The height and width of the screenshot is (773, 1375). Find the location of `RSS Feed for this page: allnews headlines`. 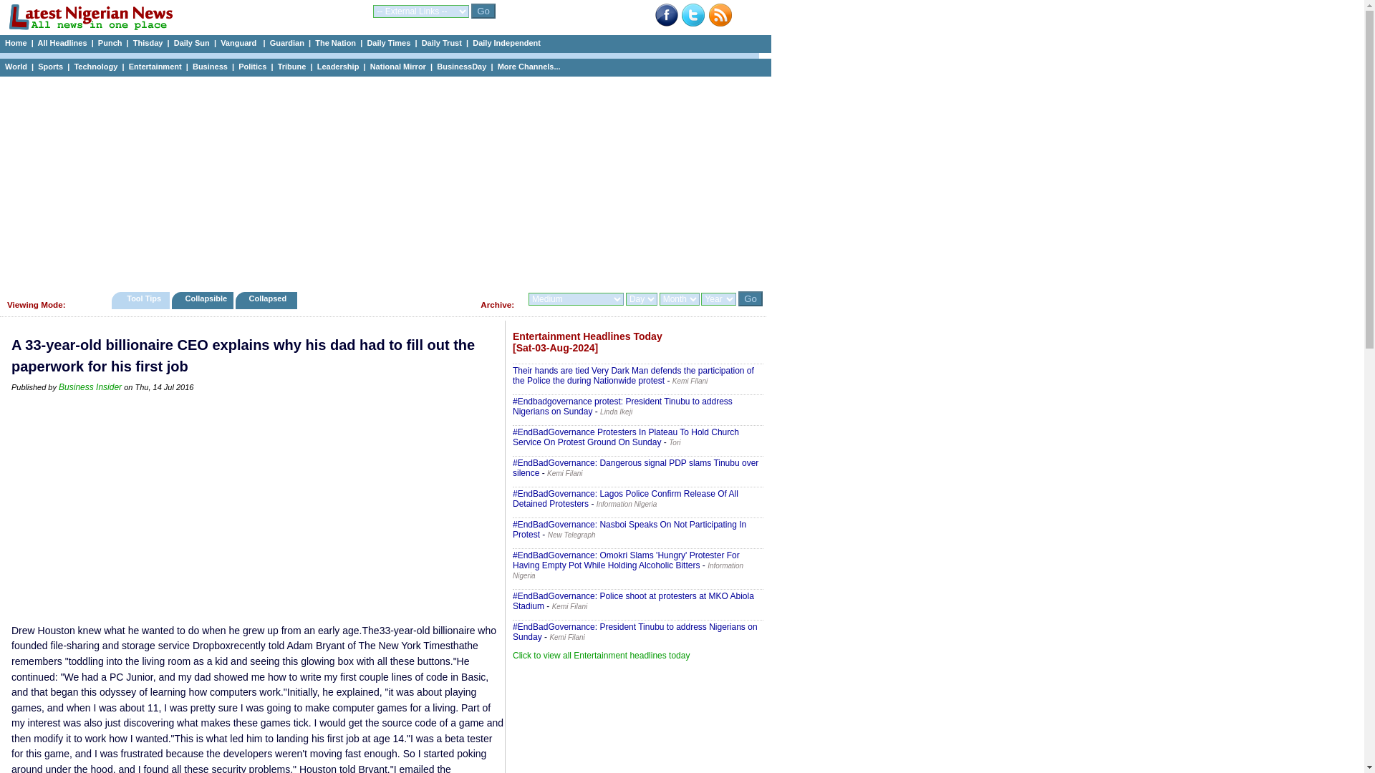

RSS Feed for this page: allnews headlines is located at coordinates (720, 24).